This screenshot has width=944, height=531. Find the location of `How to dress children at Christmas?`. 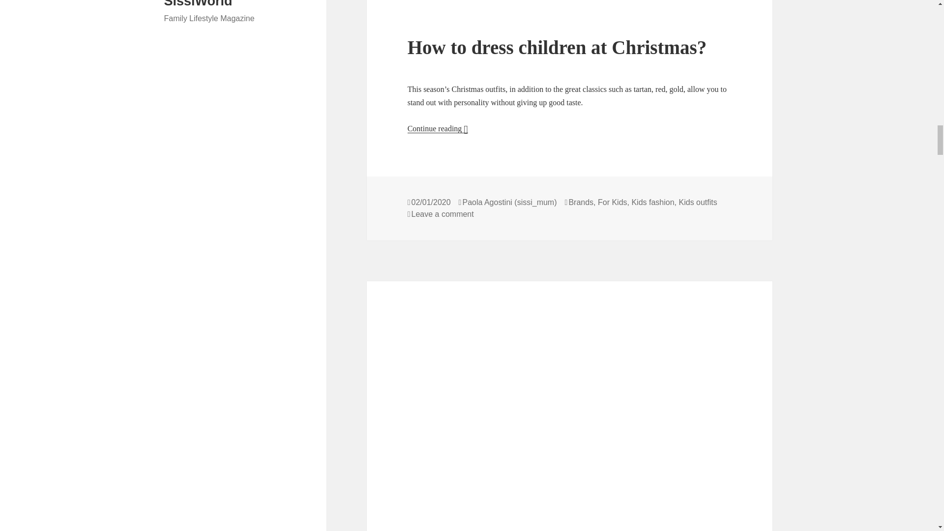

How to dress children at Christmas? is located at coordinates (438, 129).